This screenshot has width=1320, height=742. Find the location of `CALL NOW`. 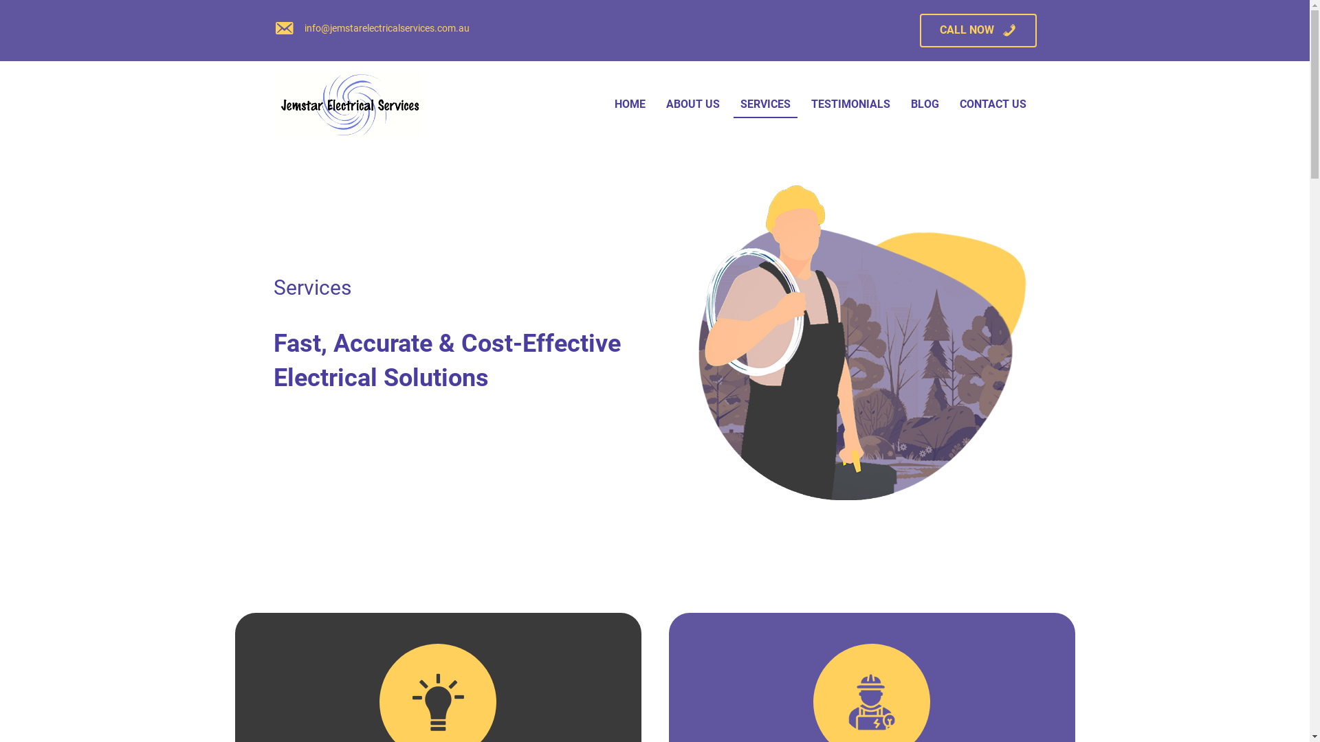

CALL NOW is located at coordinates (978, 30).